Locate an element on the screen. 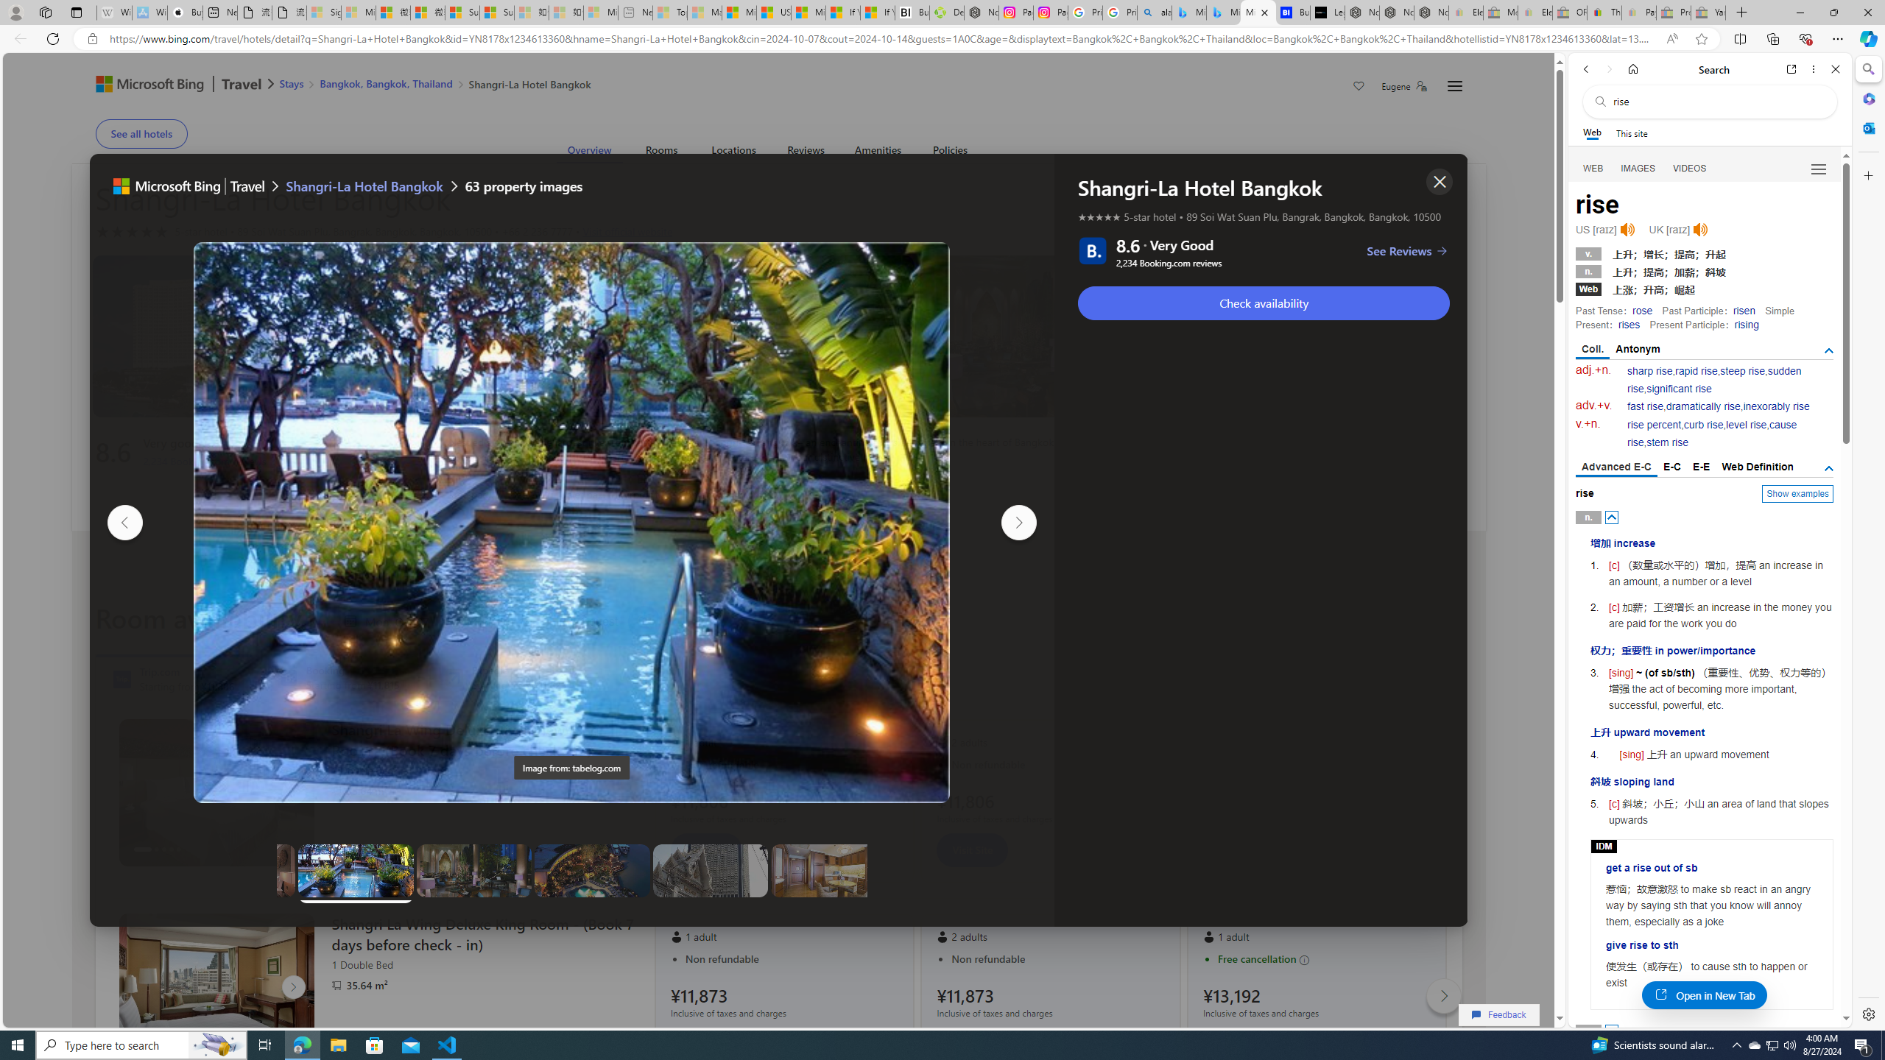 The width and height of the screenshot is (1885, 1060). E-E is located at coordinates (1702, 467).